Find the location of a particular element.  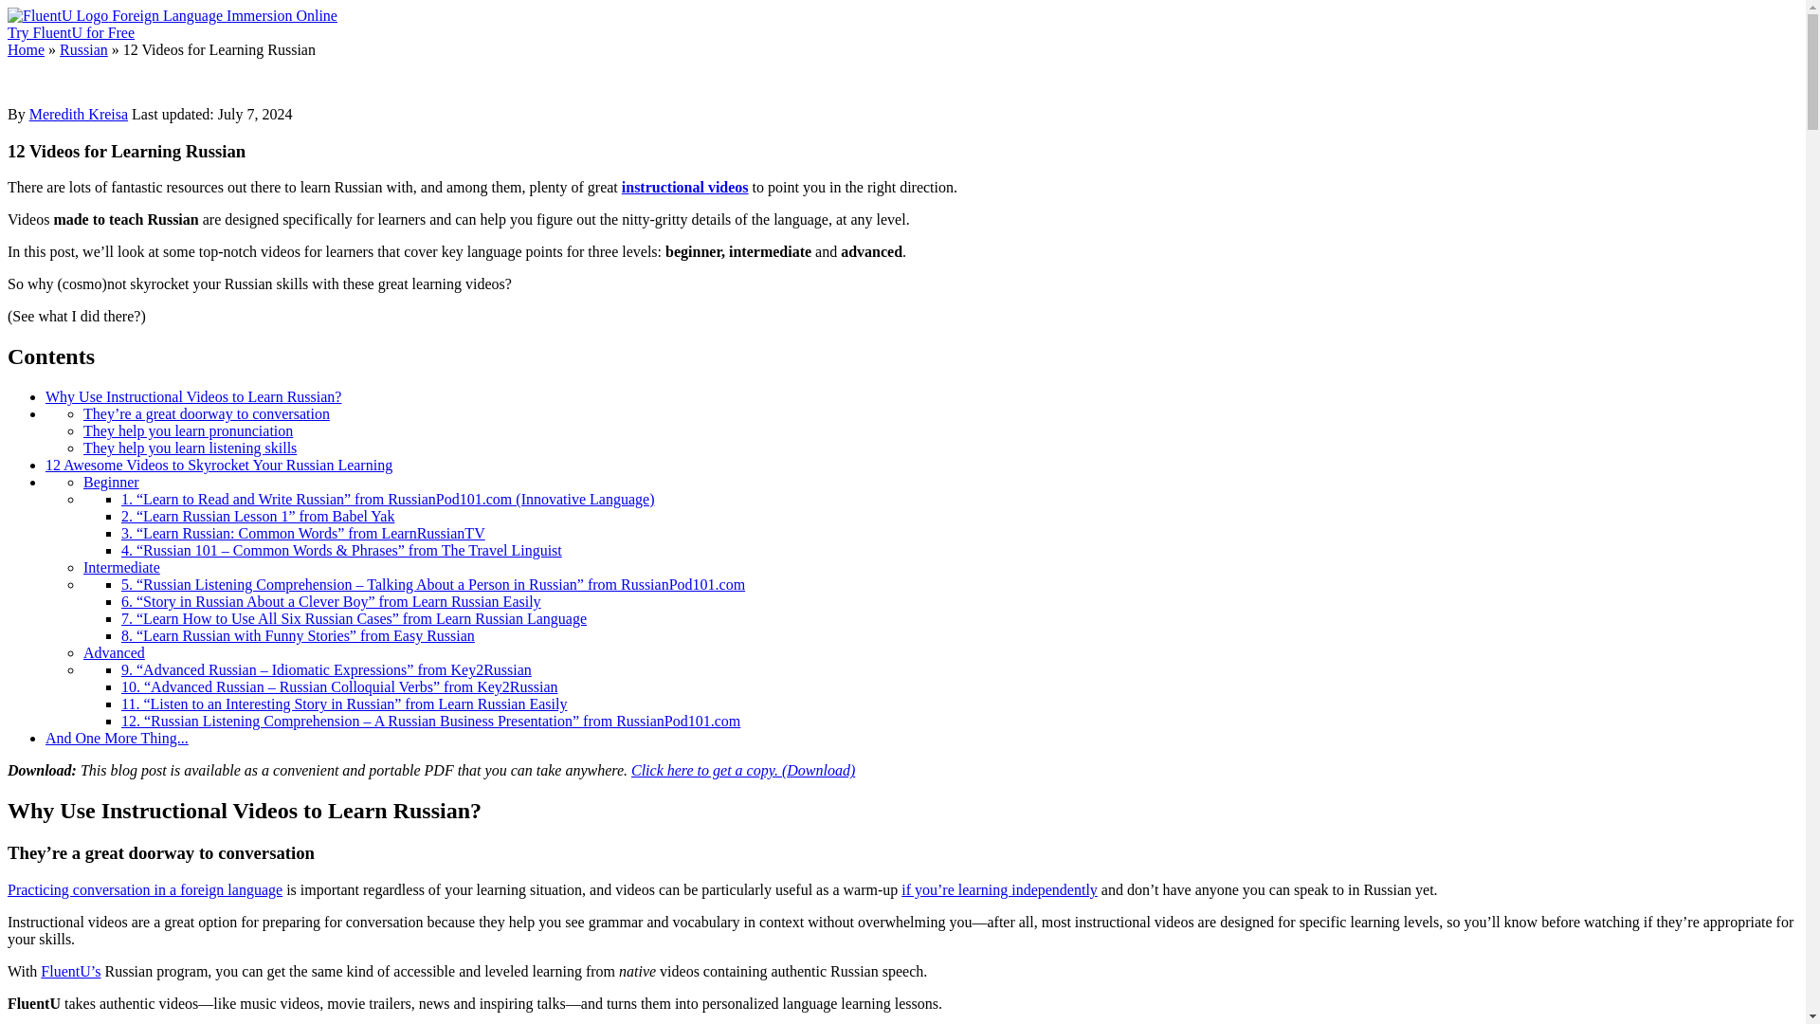

Try FluentU for Free is located at coordinates (70, 32).